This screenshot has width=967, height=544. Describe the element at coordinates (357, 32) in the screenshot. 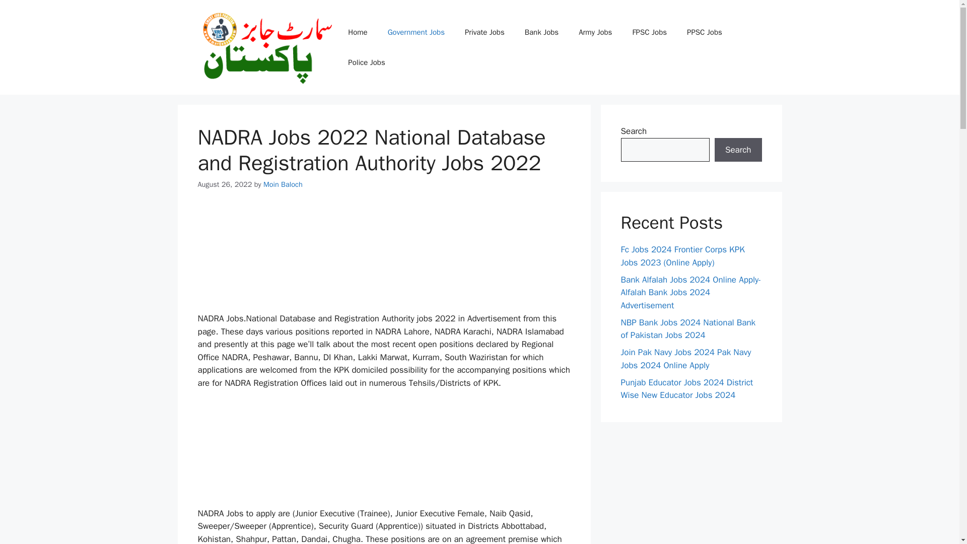

I see `Home` at that location.